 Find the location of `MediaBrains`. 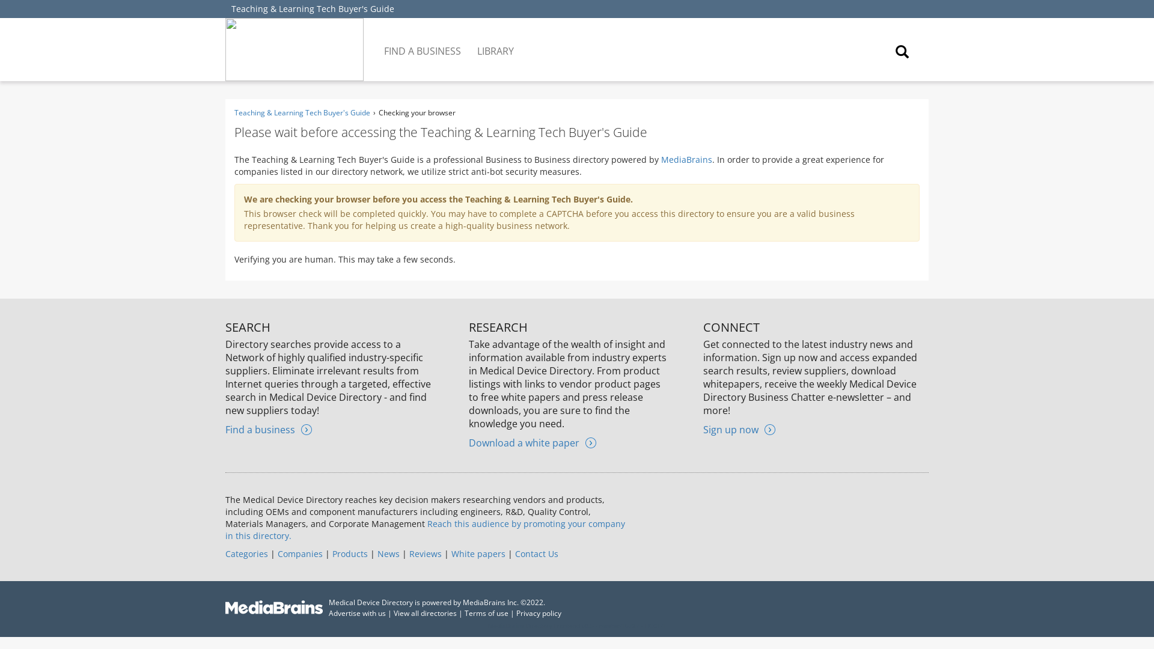

MediaBrains is located at coordinates (686, 159).